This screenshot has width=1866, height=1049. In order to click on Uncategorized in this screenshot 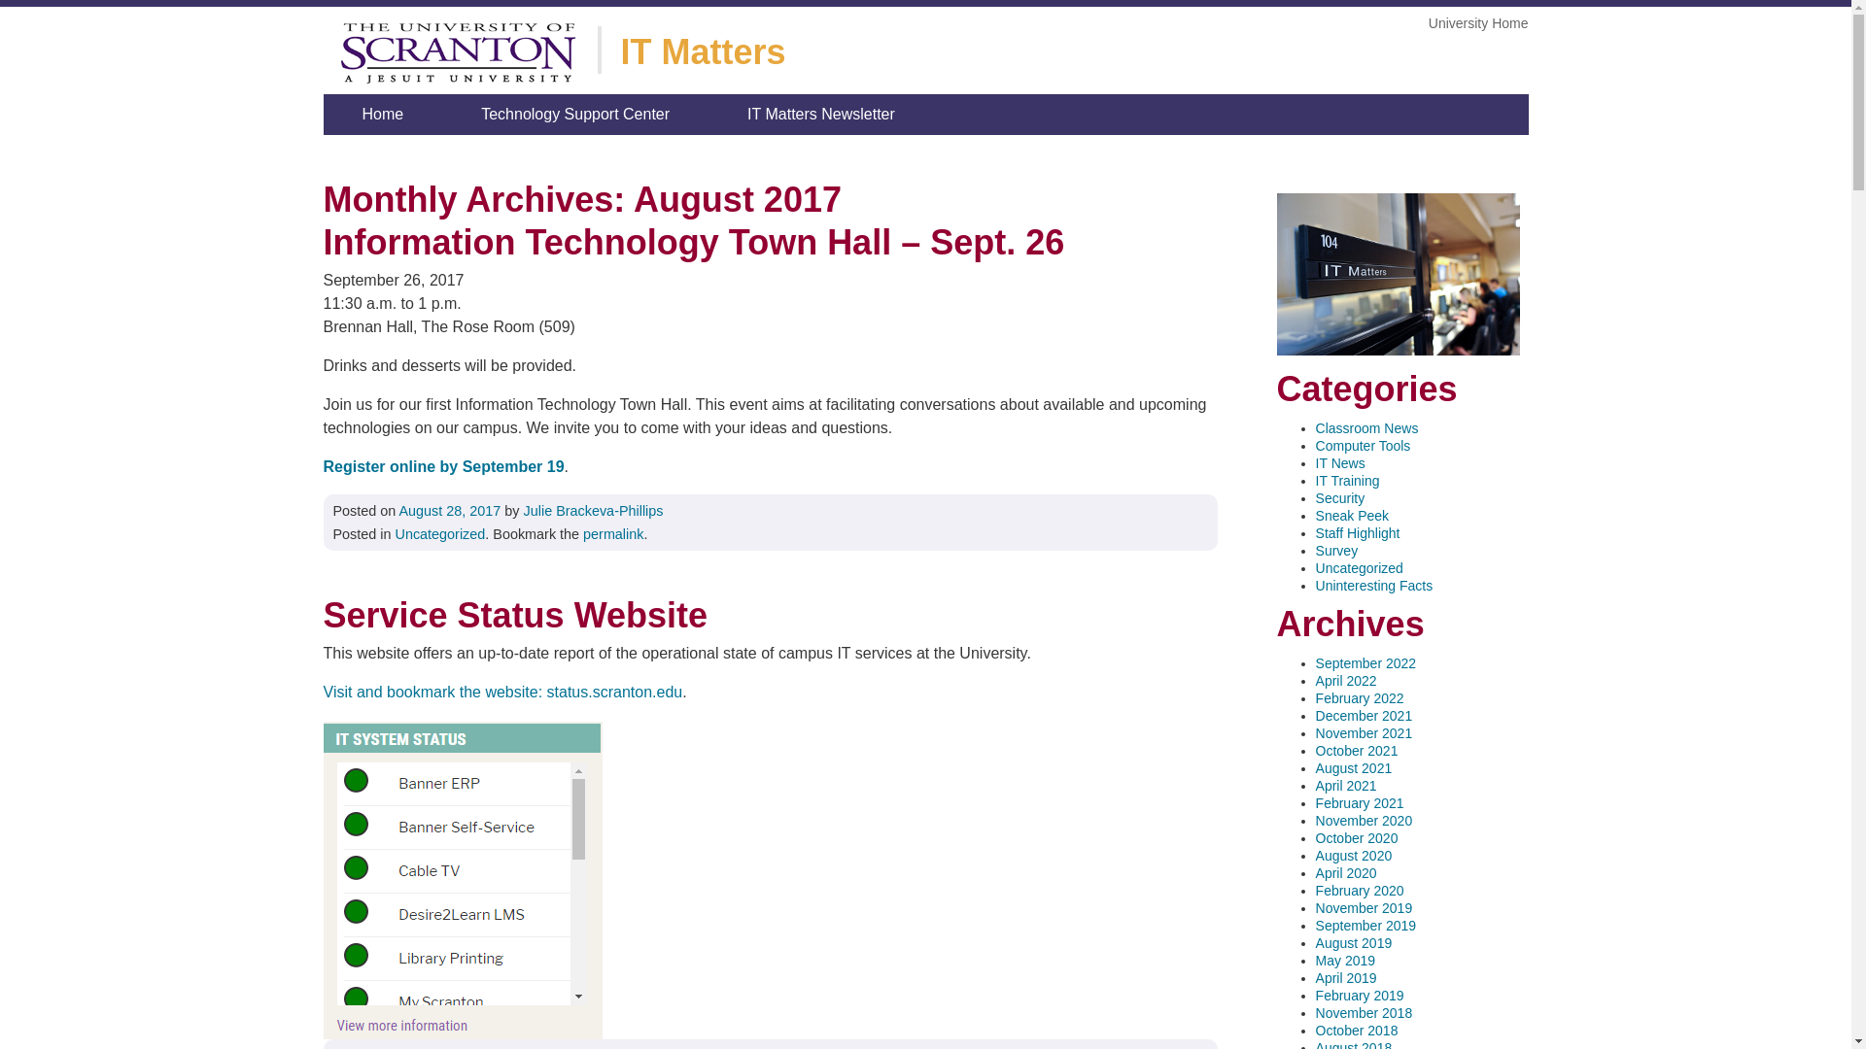, I will do `click(439, 534)`.